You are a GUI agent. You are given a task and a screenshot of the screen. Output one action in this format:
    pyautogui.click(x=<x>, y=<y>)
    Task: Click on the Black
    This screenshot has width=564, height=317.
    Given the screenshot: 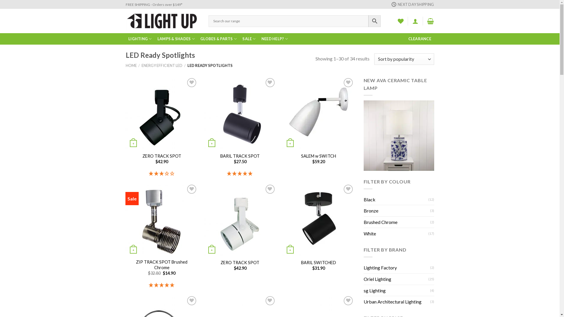 What is the action you would take?
    pyautogui.click(x=396, y=200)
    